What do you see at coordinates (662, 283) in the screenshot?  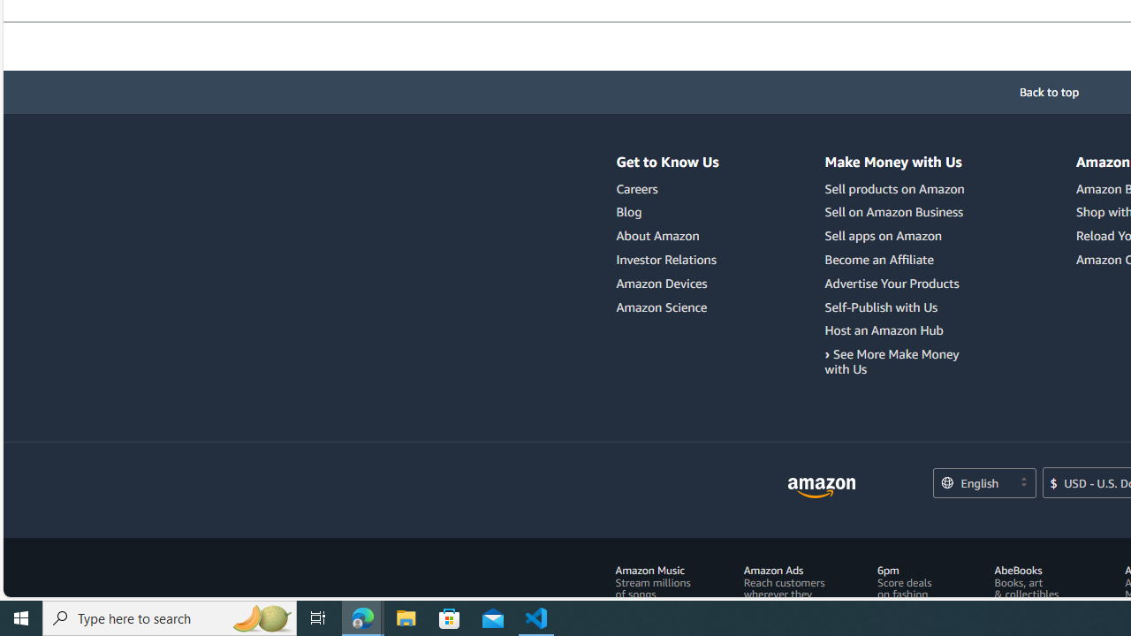 I see `Amazon Devices` at bounding box center [662, 283].